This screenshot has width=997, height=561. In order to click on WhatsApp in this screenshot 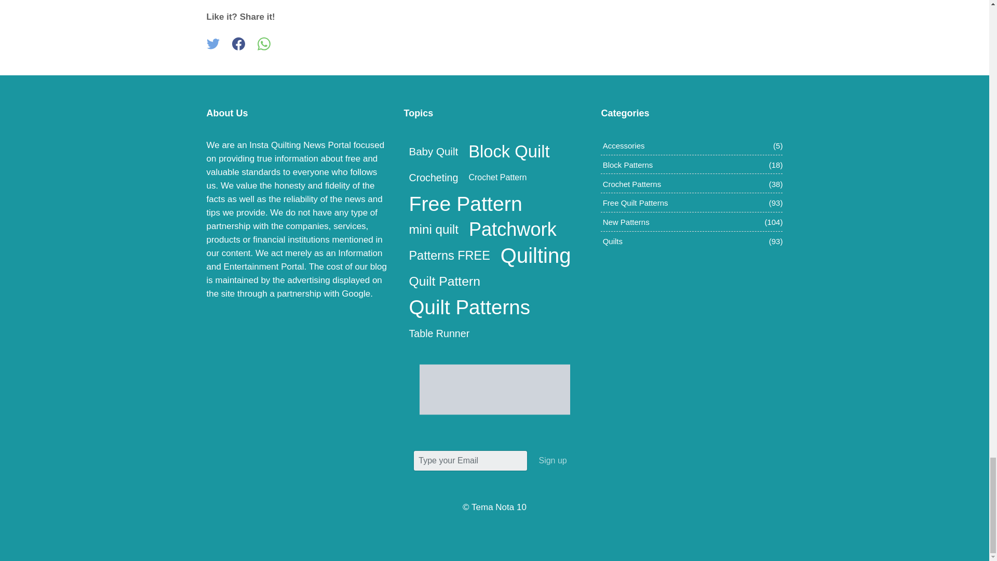, I will do `click(264, 44)`.